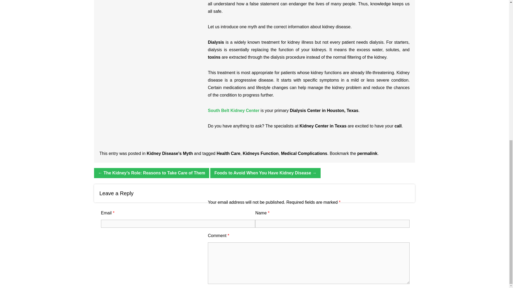 This screenshot has height=288, width=513. I want to click on Medical Complications, so click(304, 154).